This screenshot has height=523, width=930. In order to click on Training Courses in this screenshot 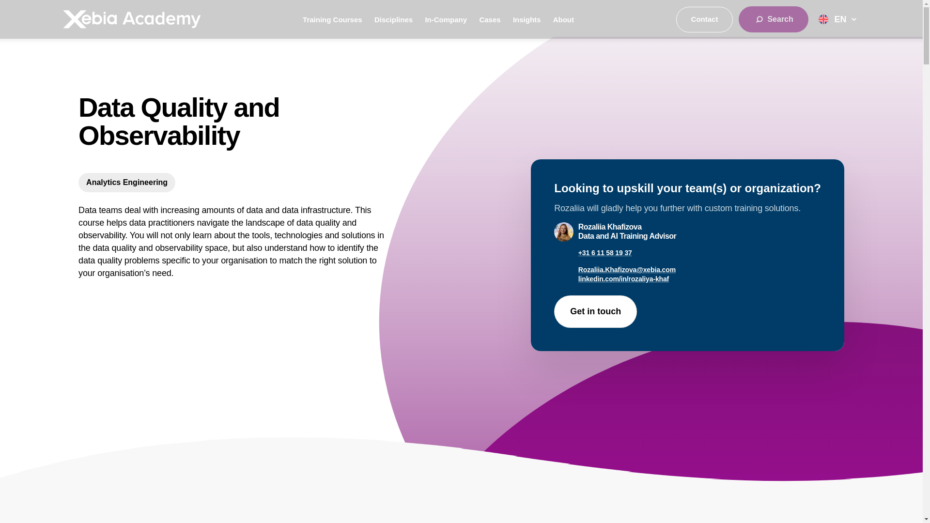, I will do `click(332, 19)`.